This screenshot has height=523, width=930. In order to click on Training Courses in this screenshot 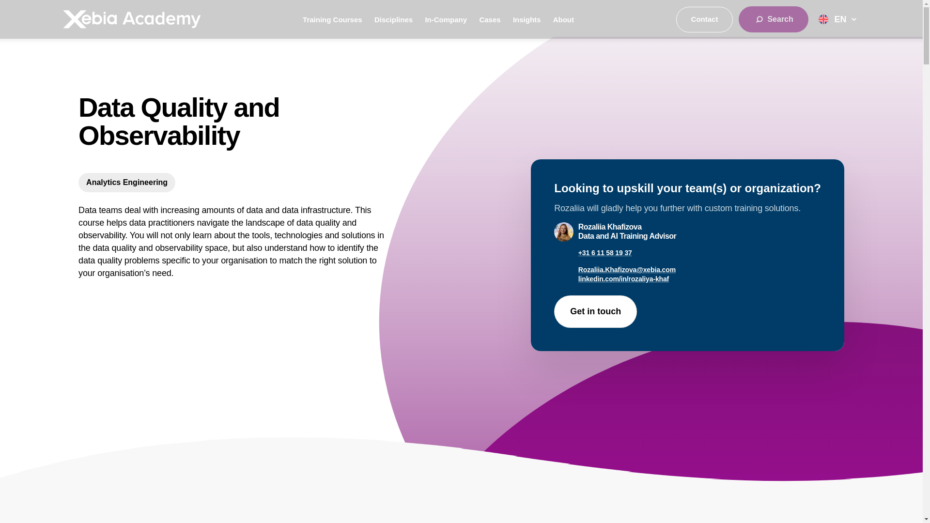, I will do `click(332, 19)`.